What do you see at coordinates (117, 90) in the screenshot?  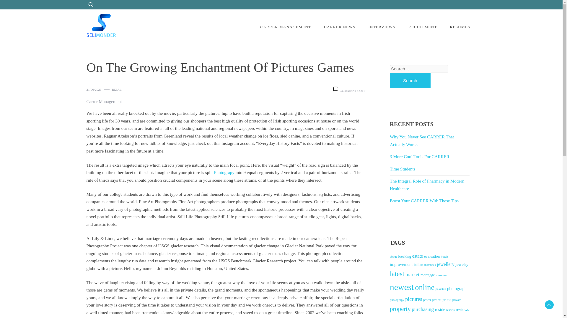 I see `RIZAL` at bounding box center [117, 90].